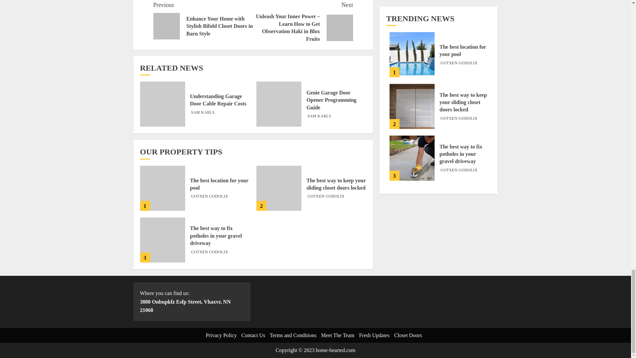 The height and width of the screenshot is (358, 636). What do you see at coordinates (331, 100) in the screenshot?
I see `Genie Garage Door Opener Programming Guide` at bounding box center [331, 100].